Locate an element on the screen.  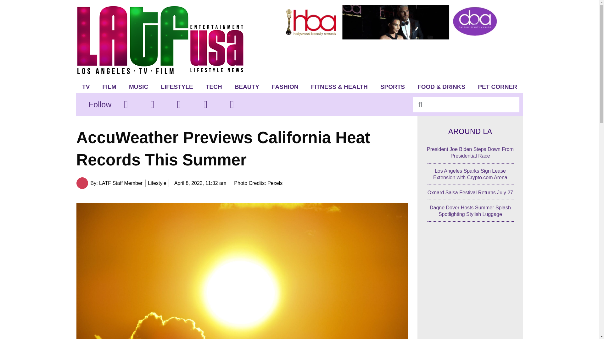
SPORTS is located at coordinates (393, 87).